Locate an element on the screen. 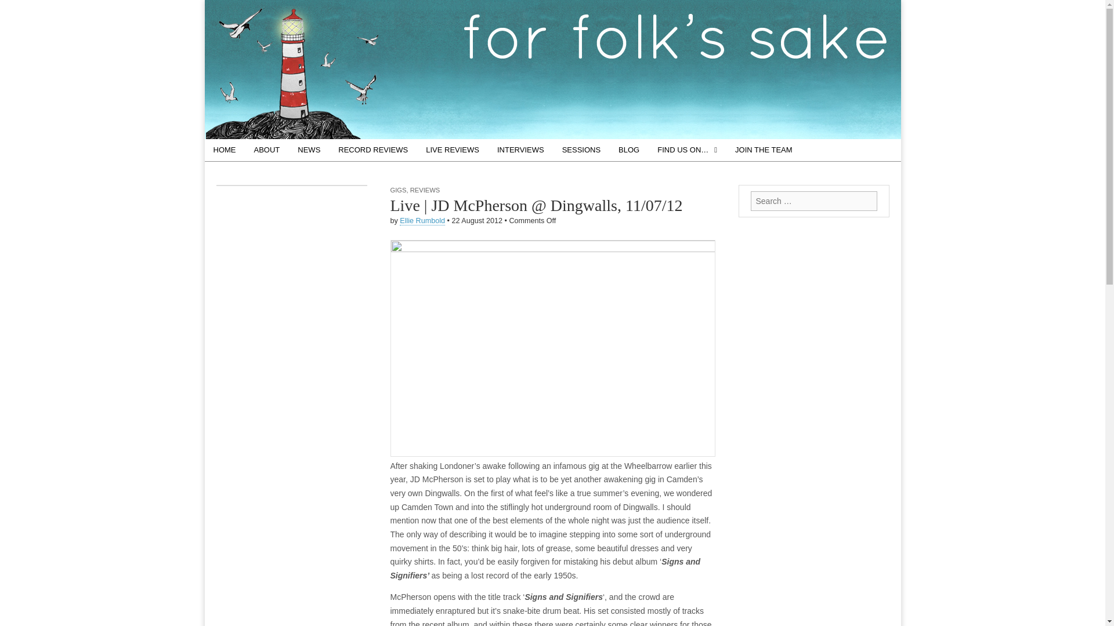 The height and width of the screenshot is (626, 1114). Posts by Ellie Rumbold is located at coordinates (422, 220).